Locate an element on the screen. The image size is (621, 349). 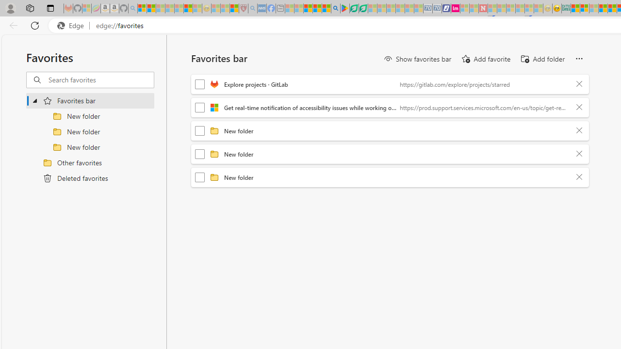
Show favorites bar is located at coordinates (417, 59).